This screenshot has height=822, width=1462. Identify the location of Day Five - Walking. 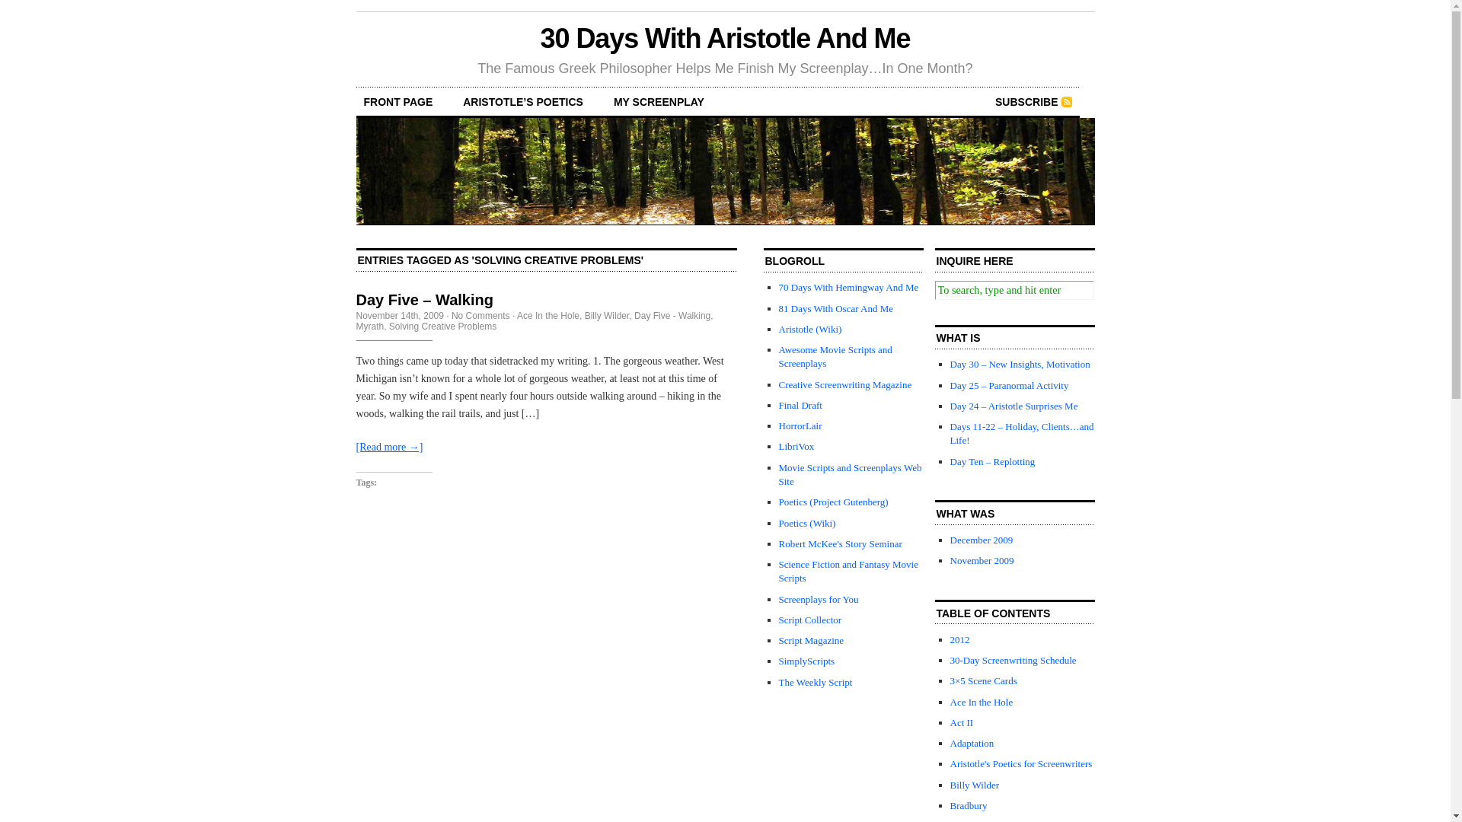
(672, 316).